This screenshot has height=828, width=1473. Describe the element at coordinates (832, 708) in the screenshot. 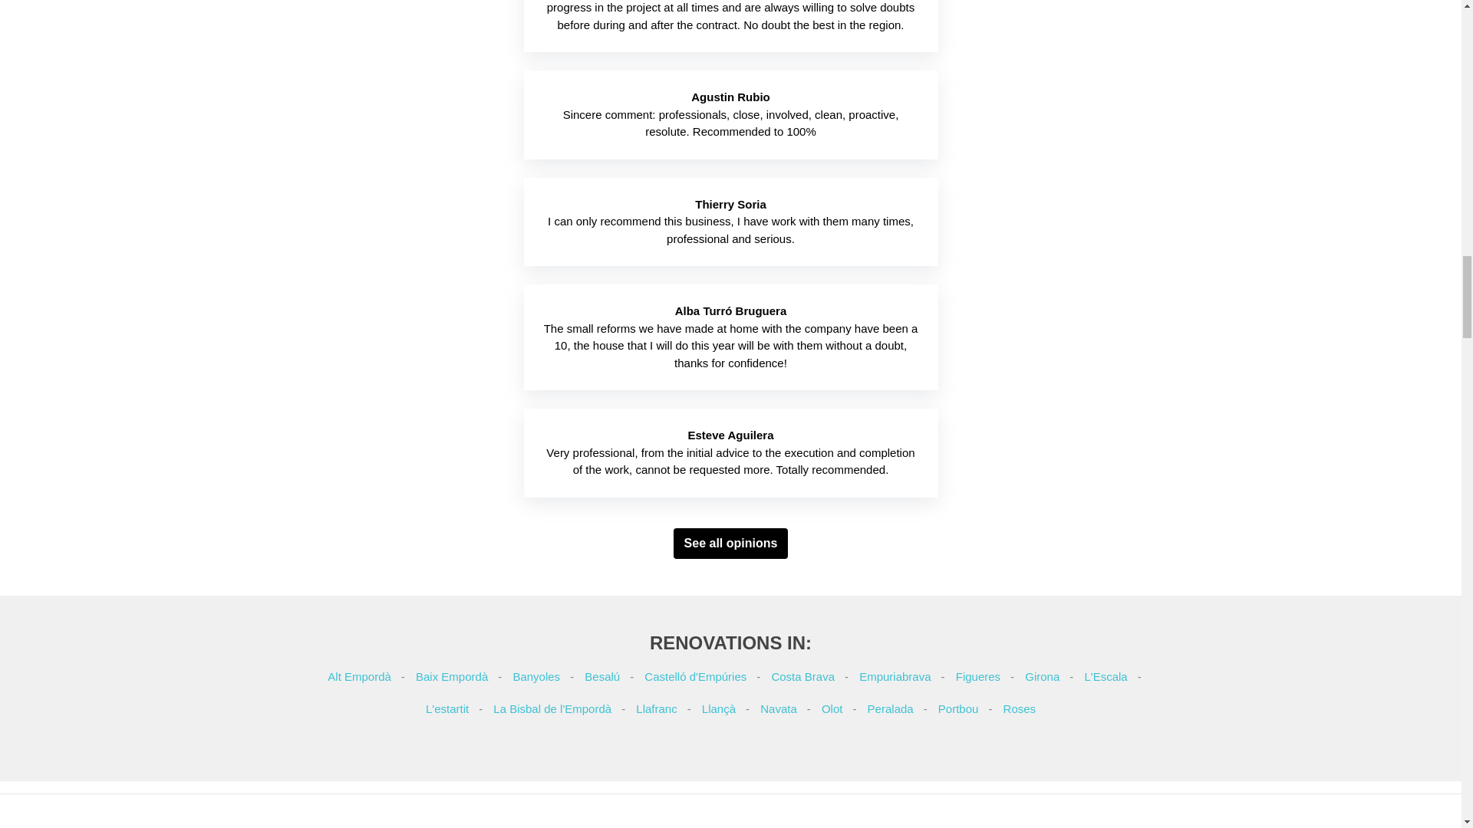

I see `Olot` at that location.